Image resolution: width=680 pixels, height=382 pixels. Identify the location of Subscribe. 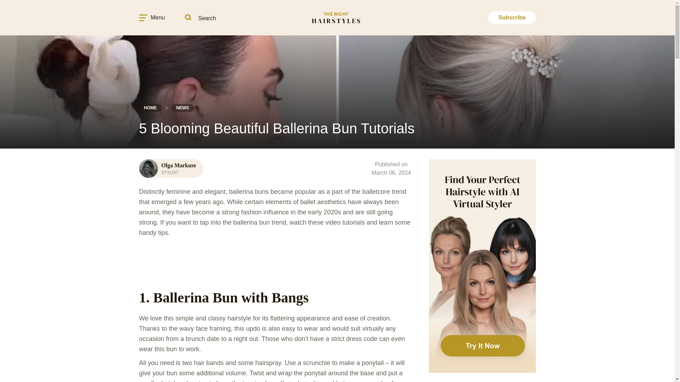
(512, 18).